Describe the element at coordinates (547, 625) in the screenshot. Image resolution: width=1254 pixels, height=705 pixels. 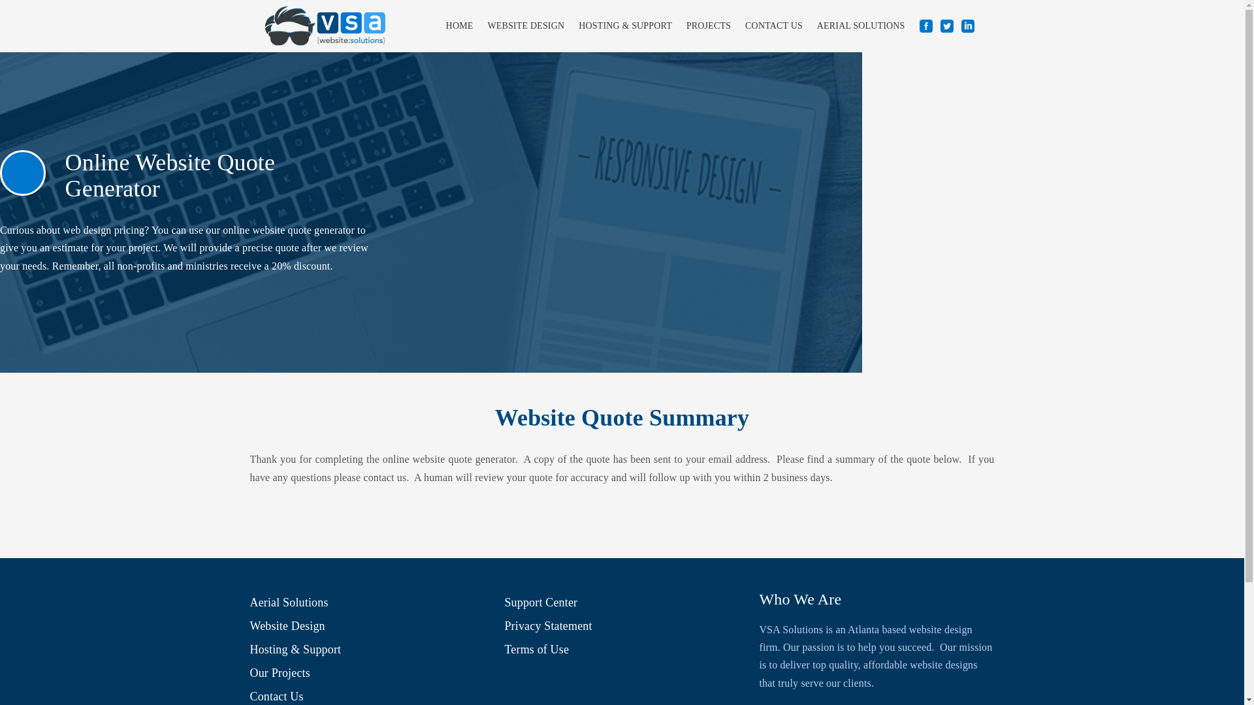
I see `Privacy Statement` at that location.